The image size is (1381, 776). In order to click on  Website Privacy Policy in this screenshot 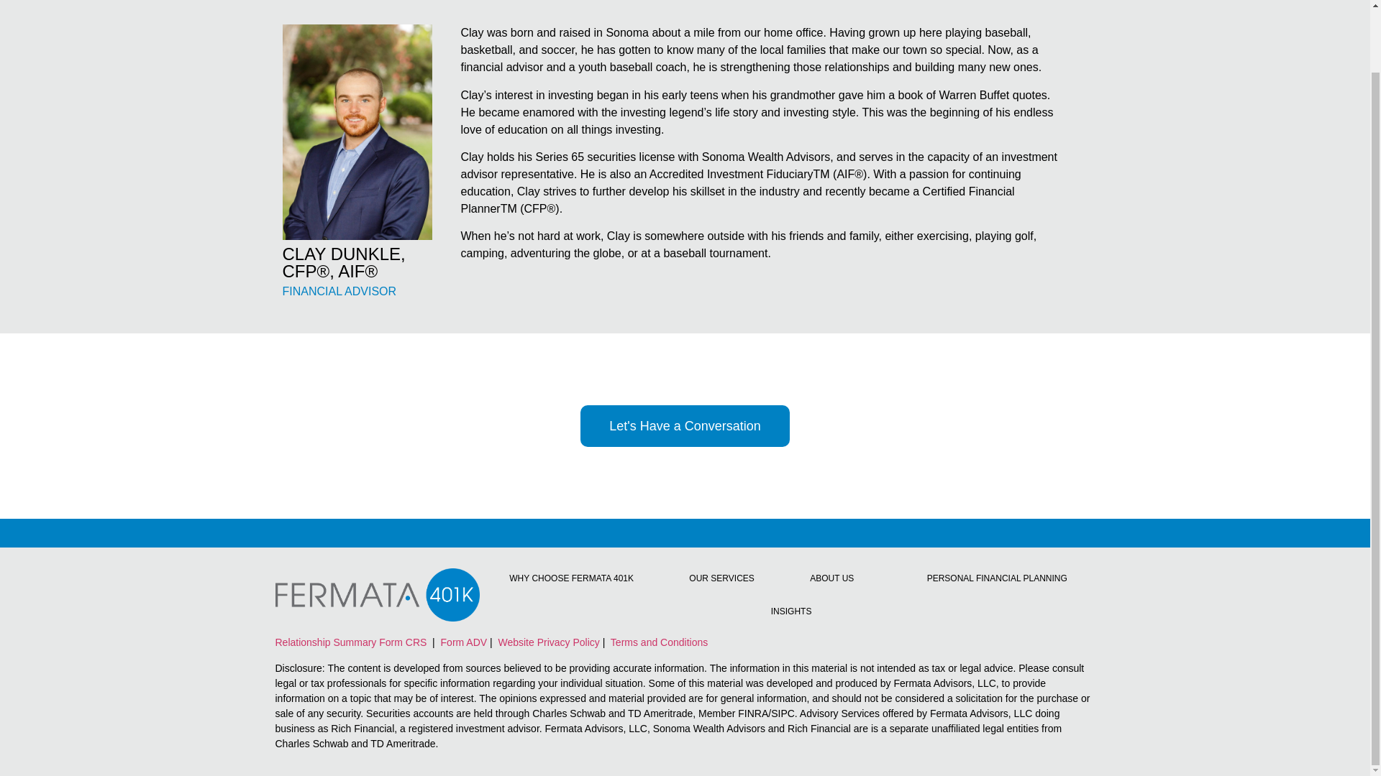, I will do `click(547, 642)`.